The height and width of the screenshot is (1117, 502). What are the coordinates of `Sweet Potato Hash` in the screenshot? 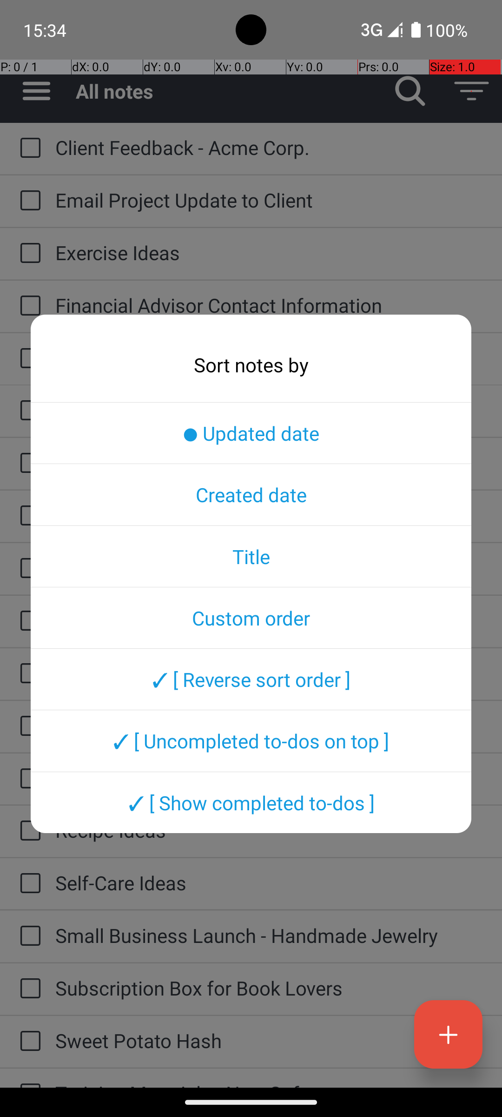 It's located at (270, 1041).